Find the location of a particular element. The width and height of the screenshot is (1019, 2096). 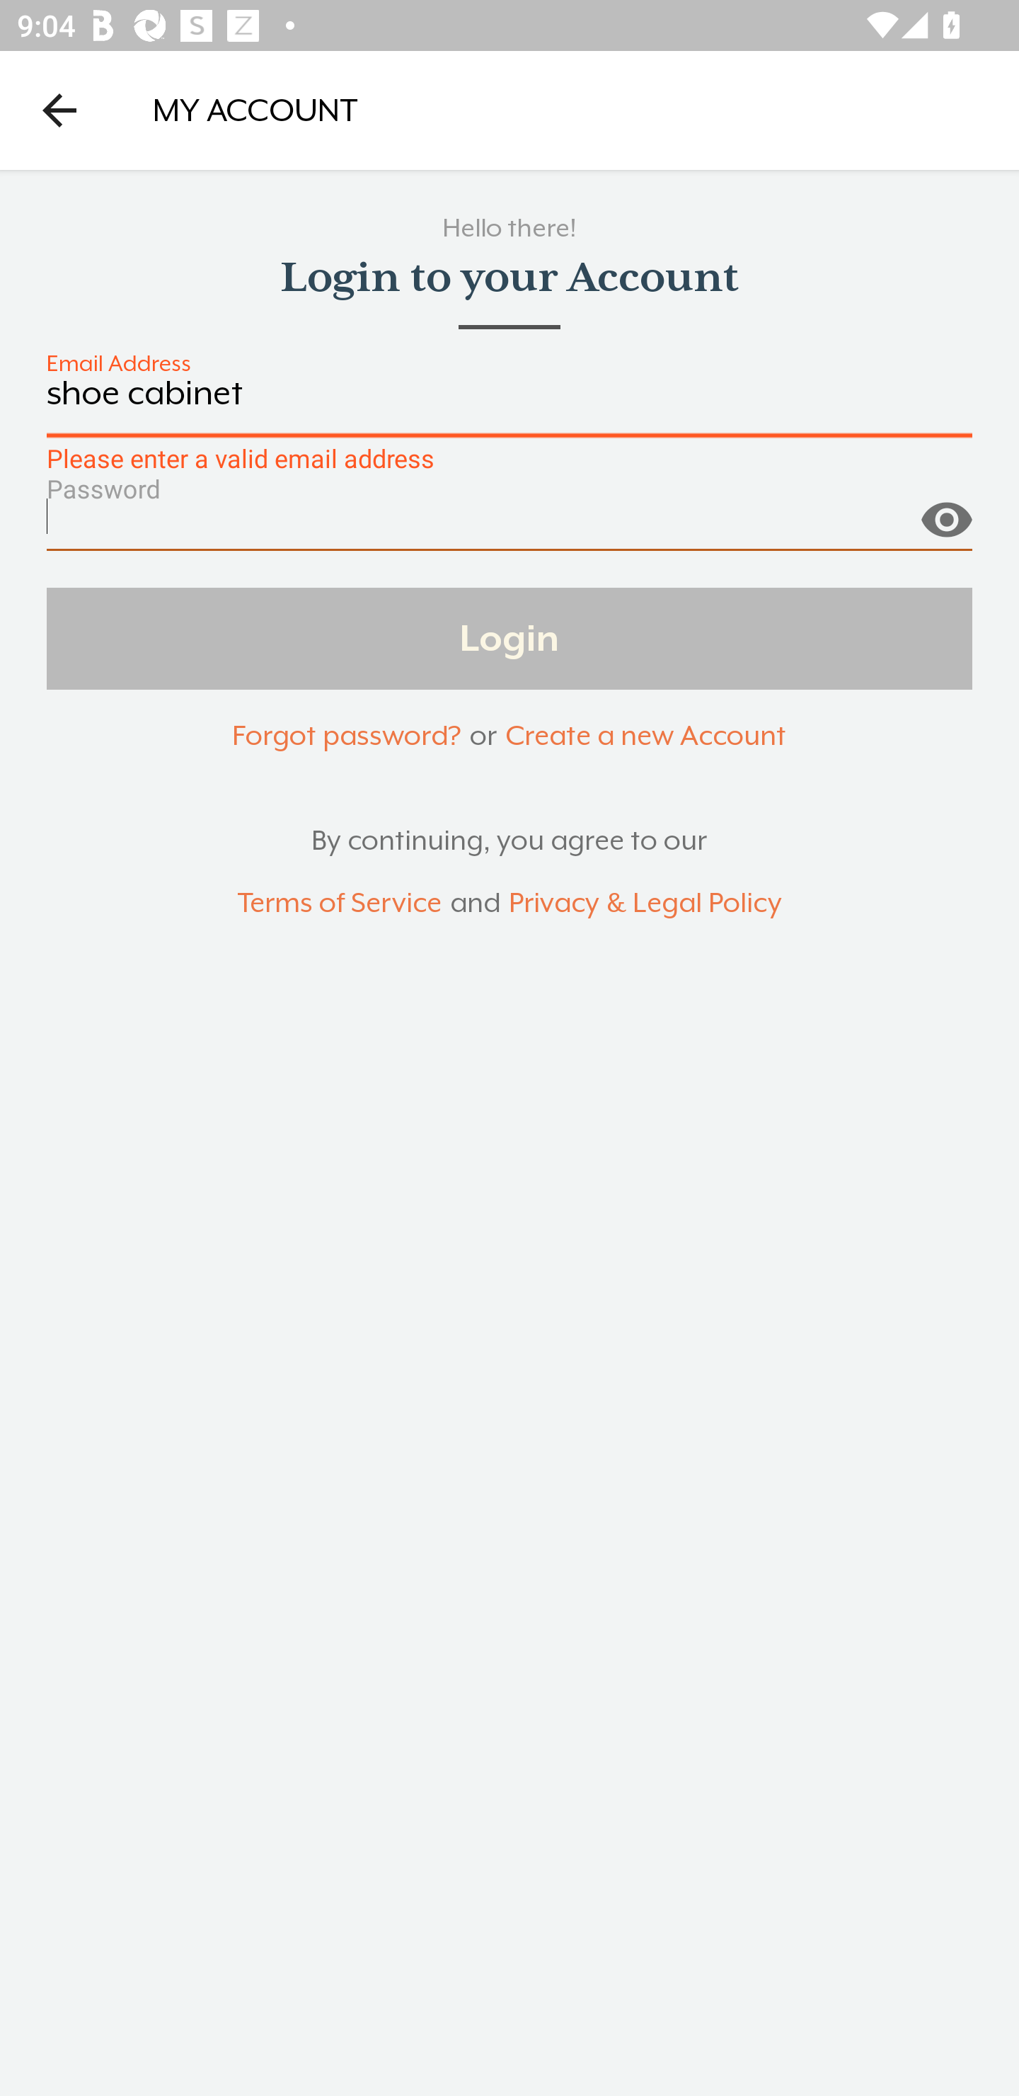

Login is located at coordinates (509, 637).